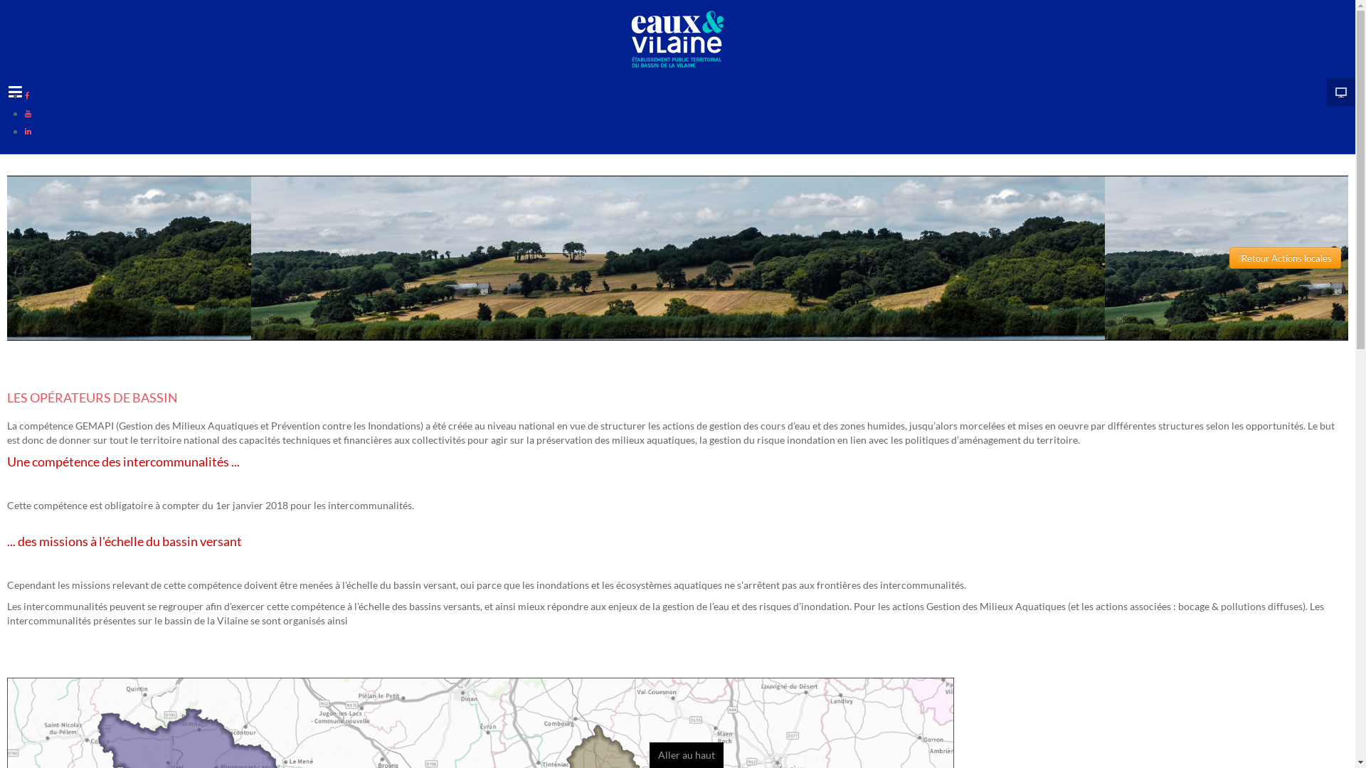 This screenshot has width=1366, height=768. Describe the element at coordinates (1286, 258) in the screenshot. I see `Retour Actions locales` at that location.